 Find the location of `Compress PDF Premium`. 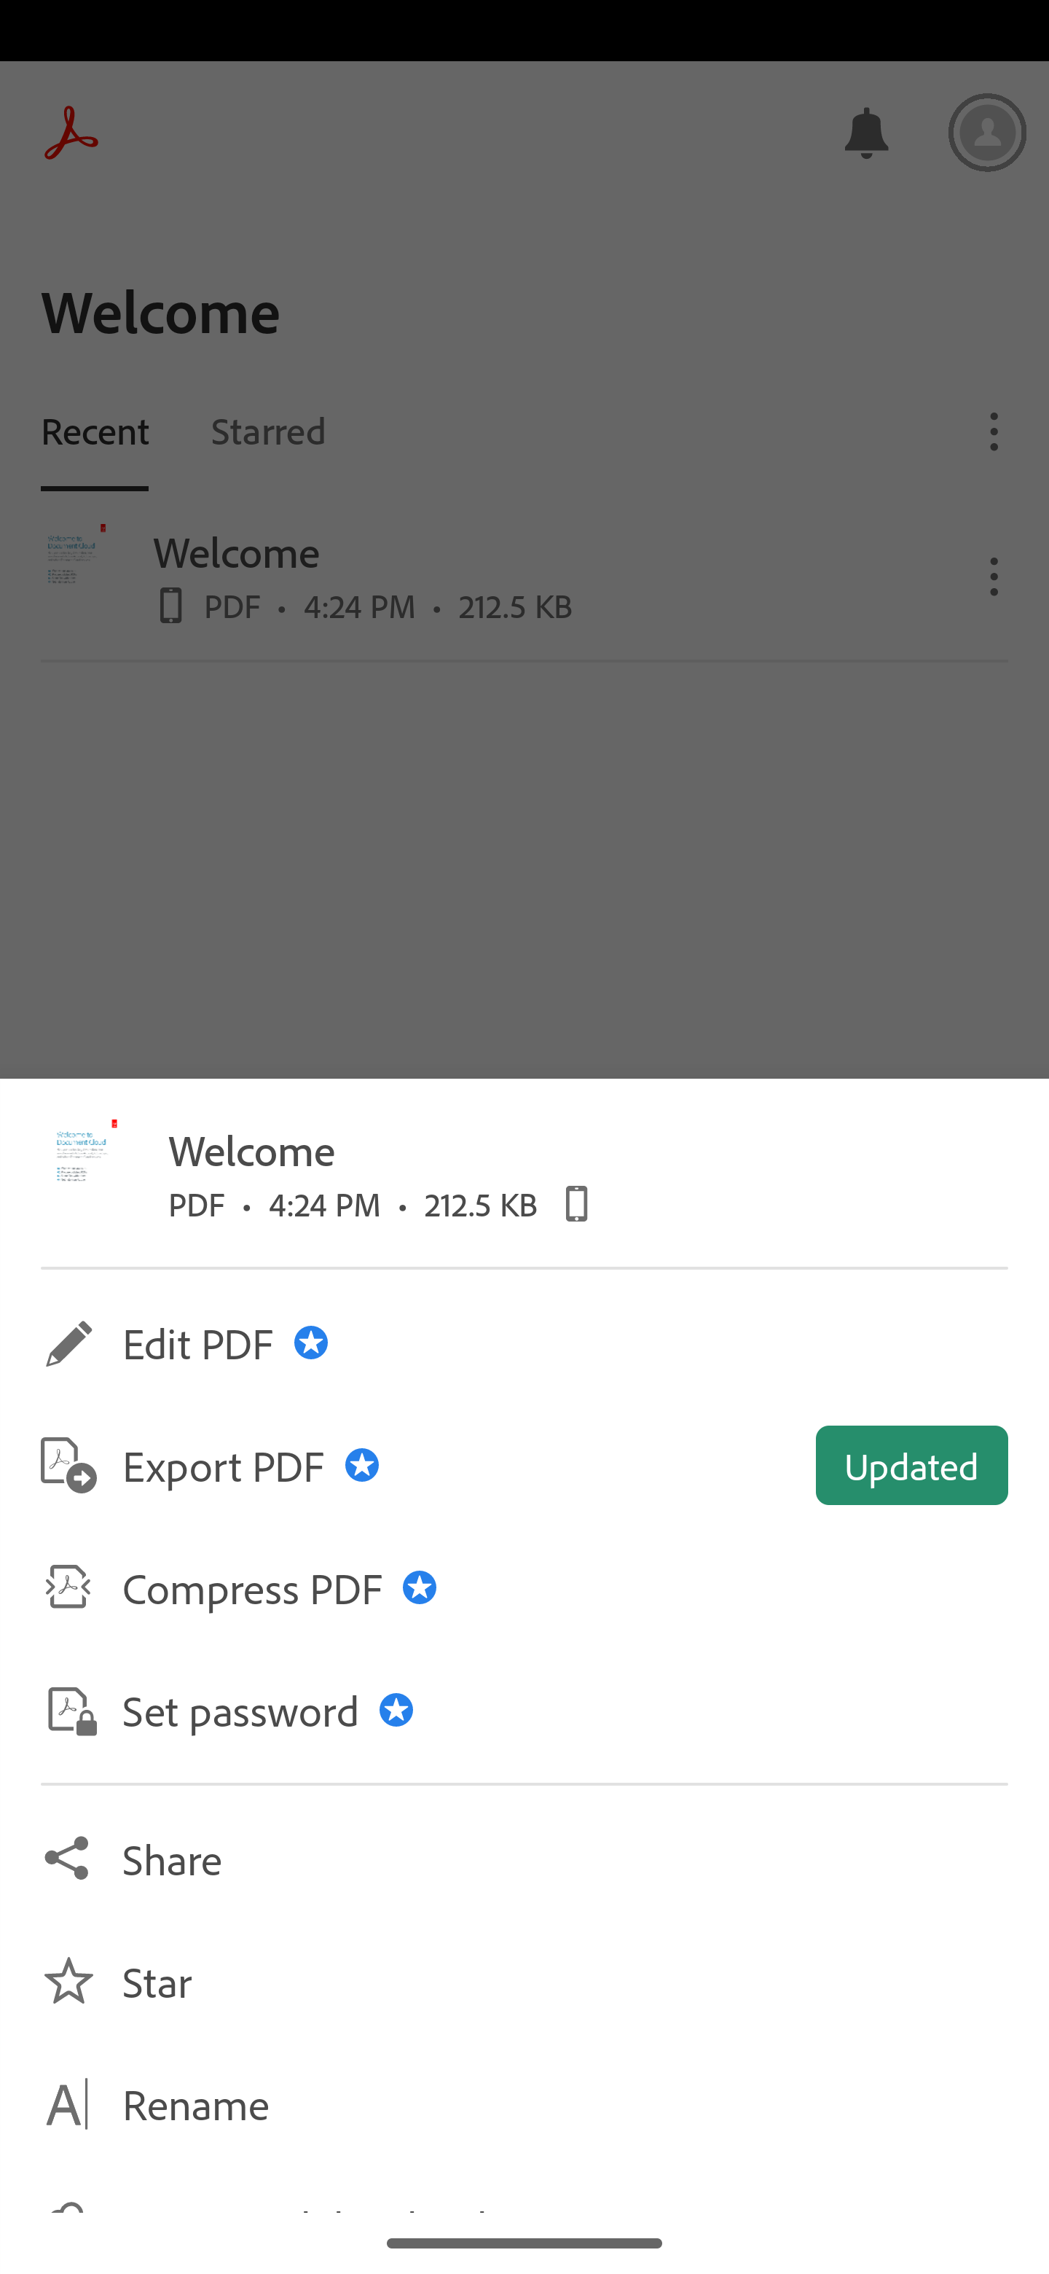

Compress PDF Premium is located at coordinates (524, 1587).